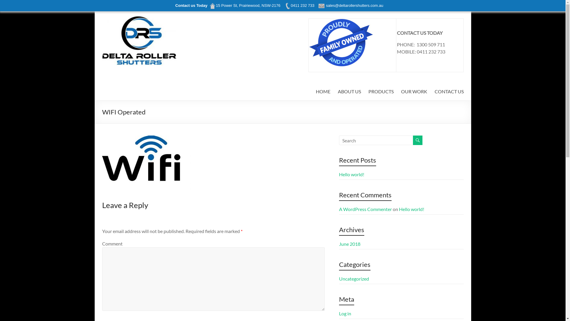  I want to click on sales@deltarollershutters.com.au, so click(351, 5).